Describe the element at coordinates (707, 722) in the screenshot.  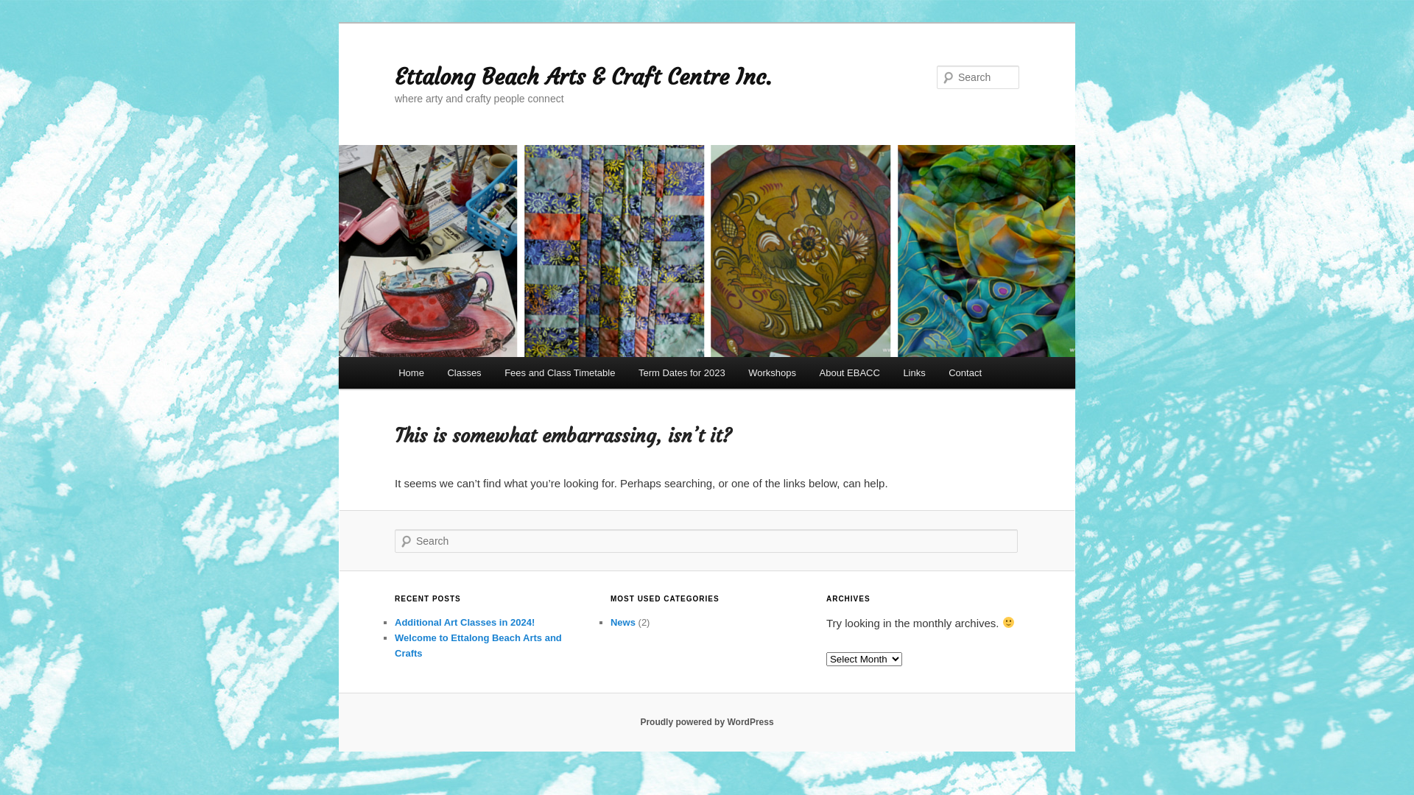
I see `Proudly powered by WordPress` at that location.